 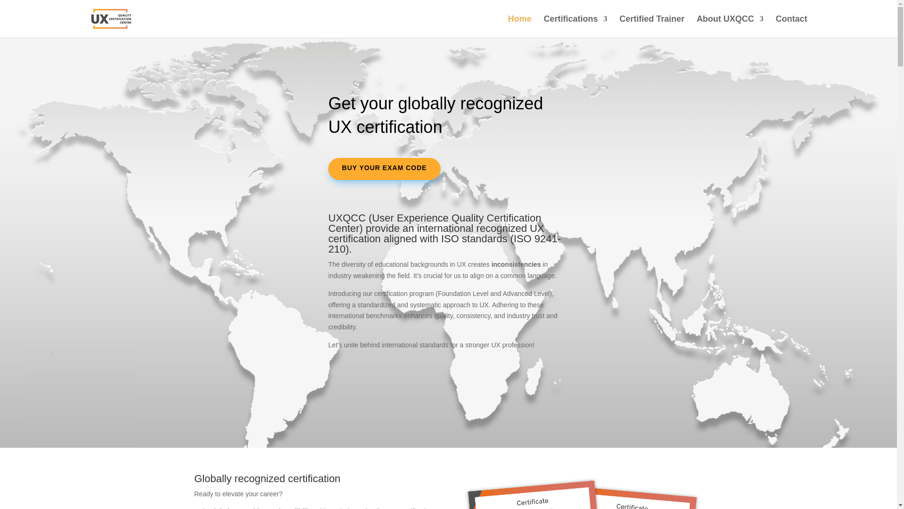 What do you see at coordinates (652, 26) in the screenshot?
I see `Certified Trainer` at bounding box center [652, 26].